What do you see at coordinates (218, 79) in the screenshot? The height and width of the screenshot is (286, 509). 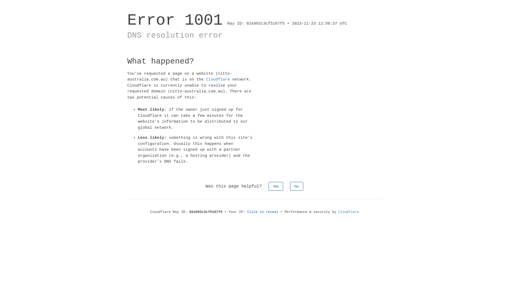 I see `Cloudflare` at bounding box center [218, 79].